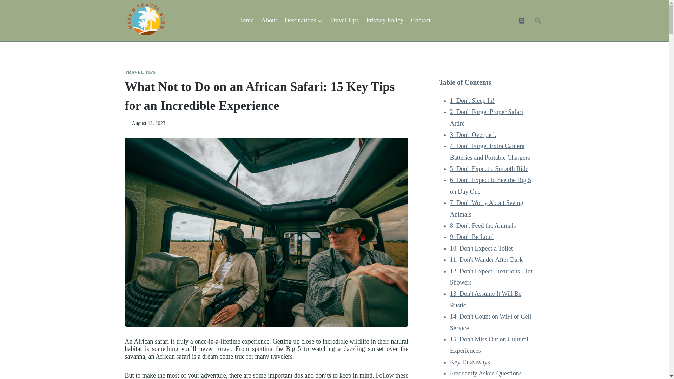 Image resolution: width=674 pixels, height=379 pixels. What do you see at coordinates (303, 20) in the screenshot?
I see `Destinations` at bounding box center [303, 20].